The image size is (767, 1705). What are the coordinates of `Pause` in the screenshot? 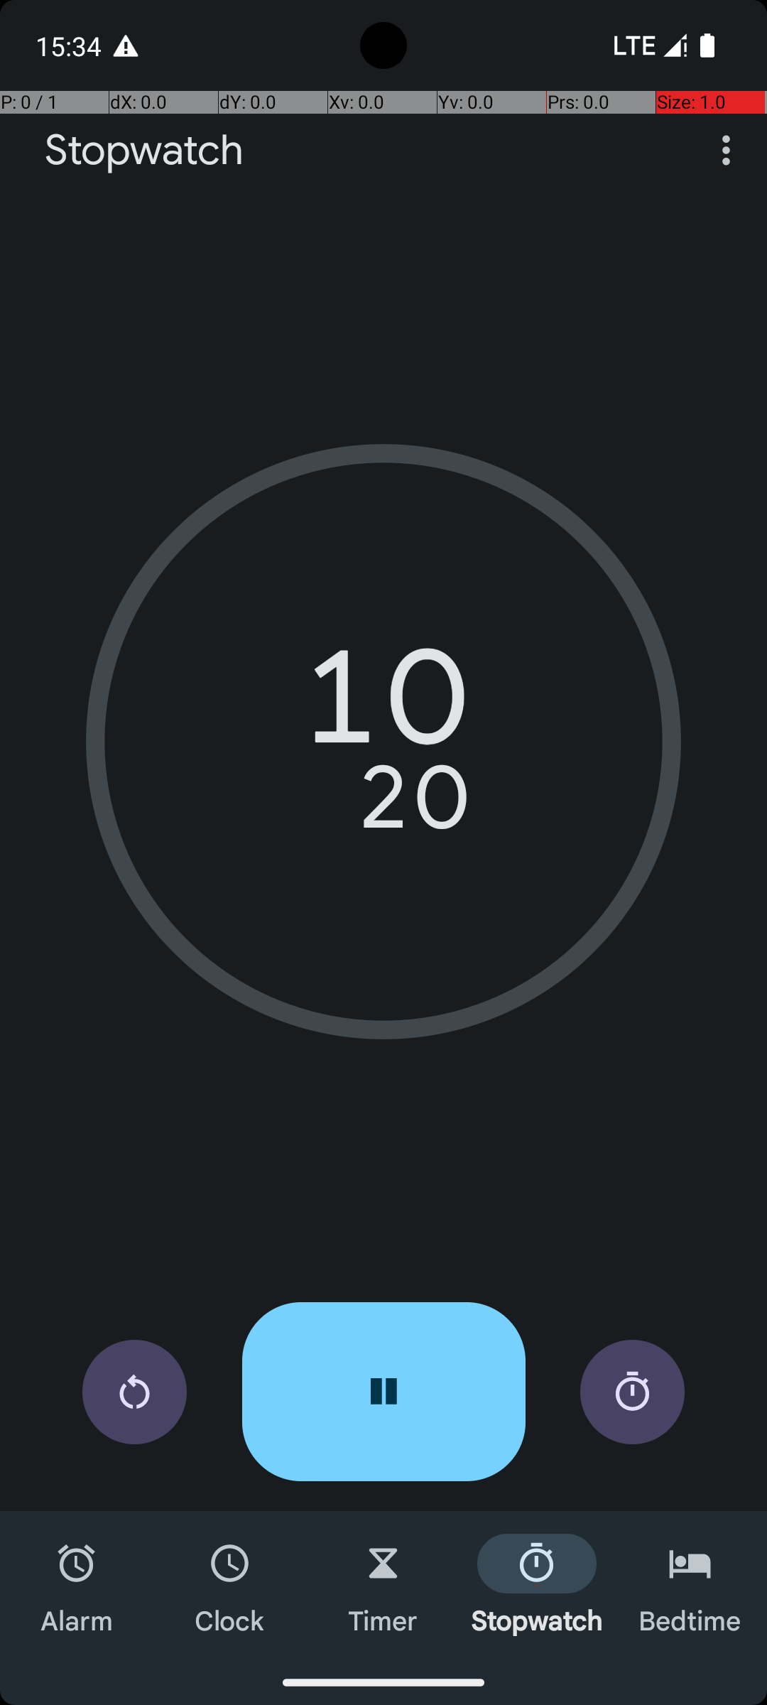 It's located at (383, 1392).